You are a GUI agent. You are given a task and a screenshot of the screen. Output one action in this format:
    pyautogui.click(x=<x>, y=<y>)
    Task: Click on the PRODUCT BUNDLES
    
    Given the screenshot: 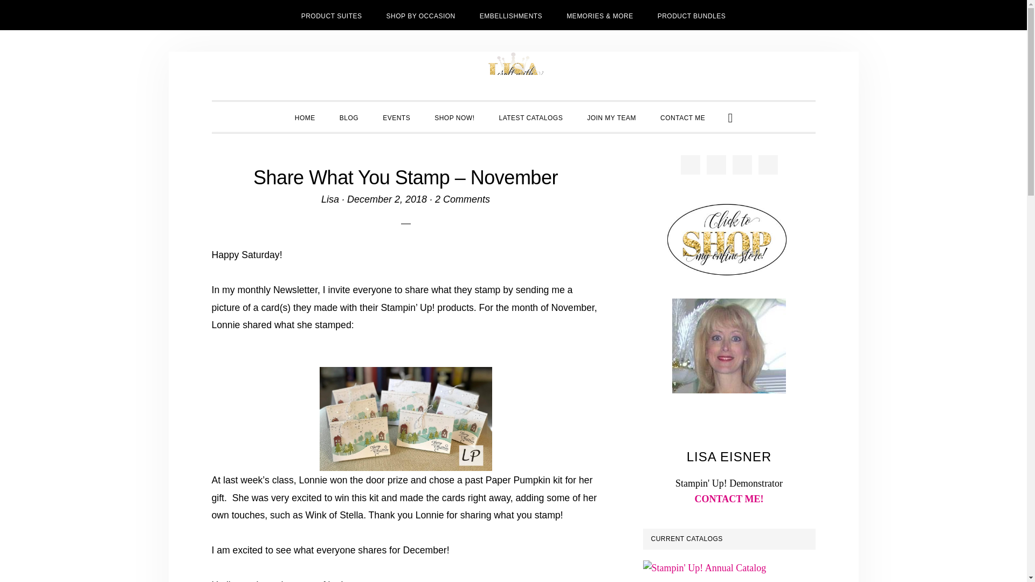 What is the action you would take?
    pyautogui.click(x=692, y=15)
    